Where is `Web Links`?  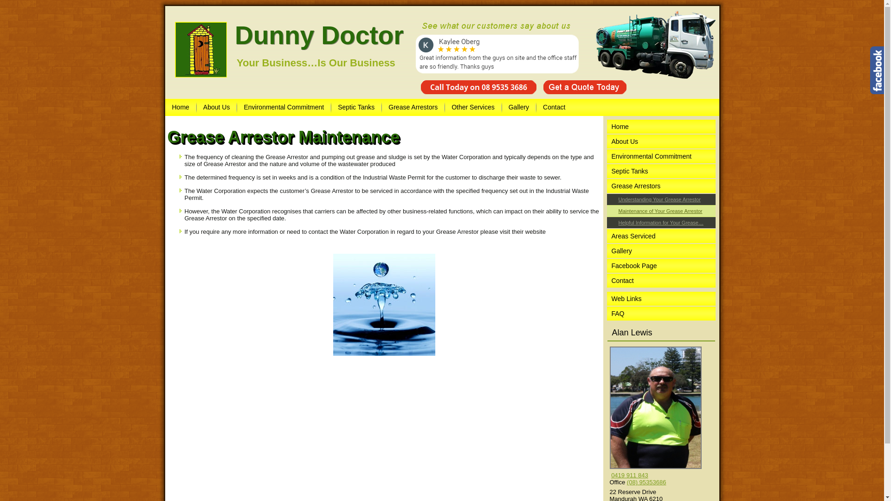 Web Links is located at coordinates (661, 299).